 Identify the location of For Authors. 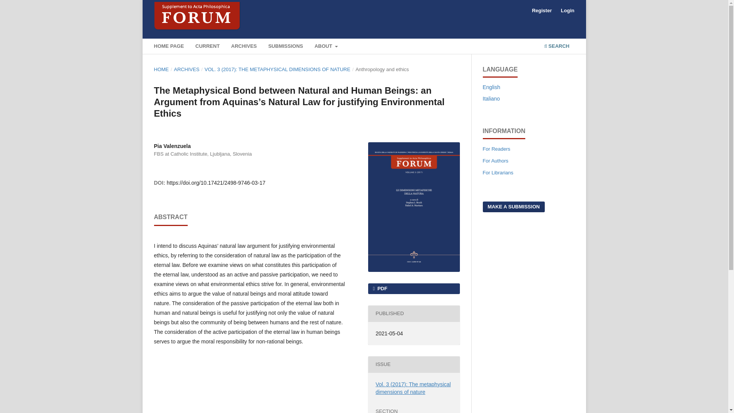
(495, 161).